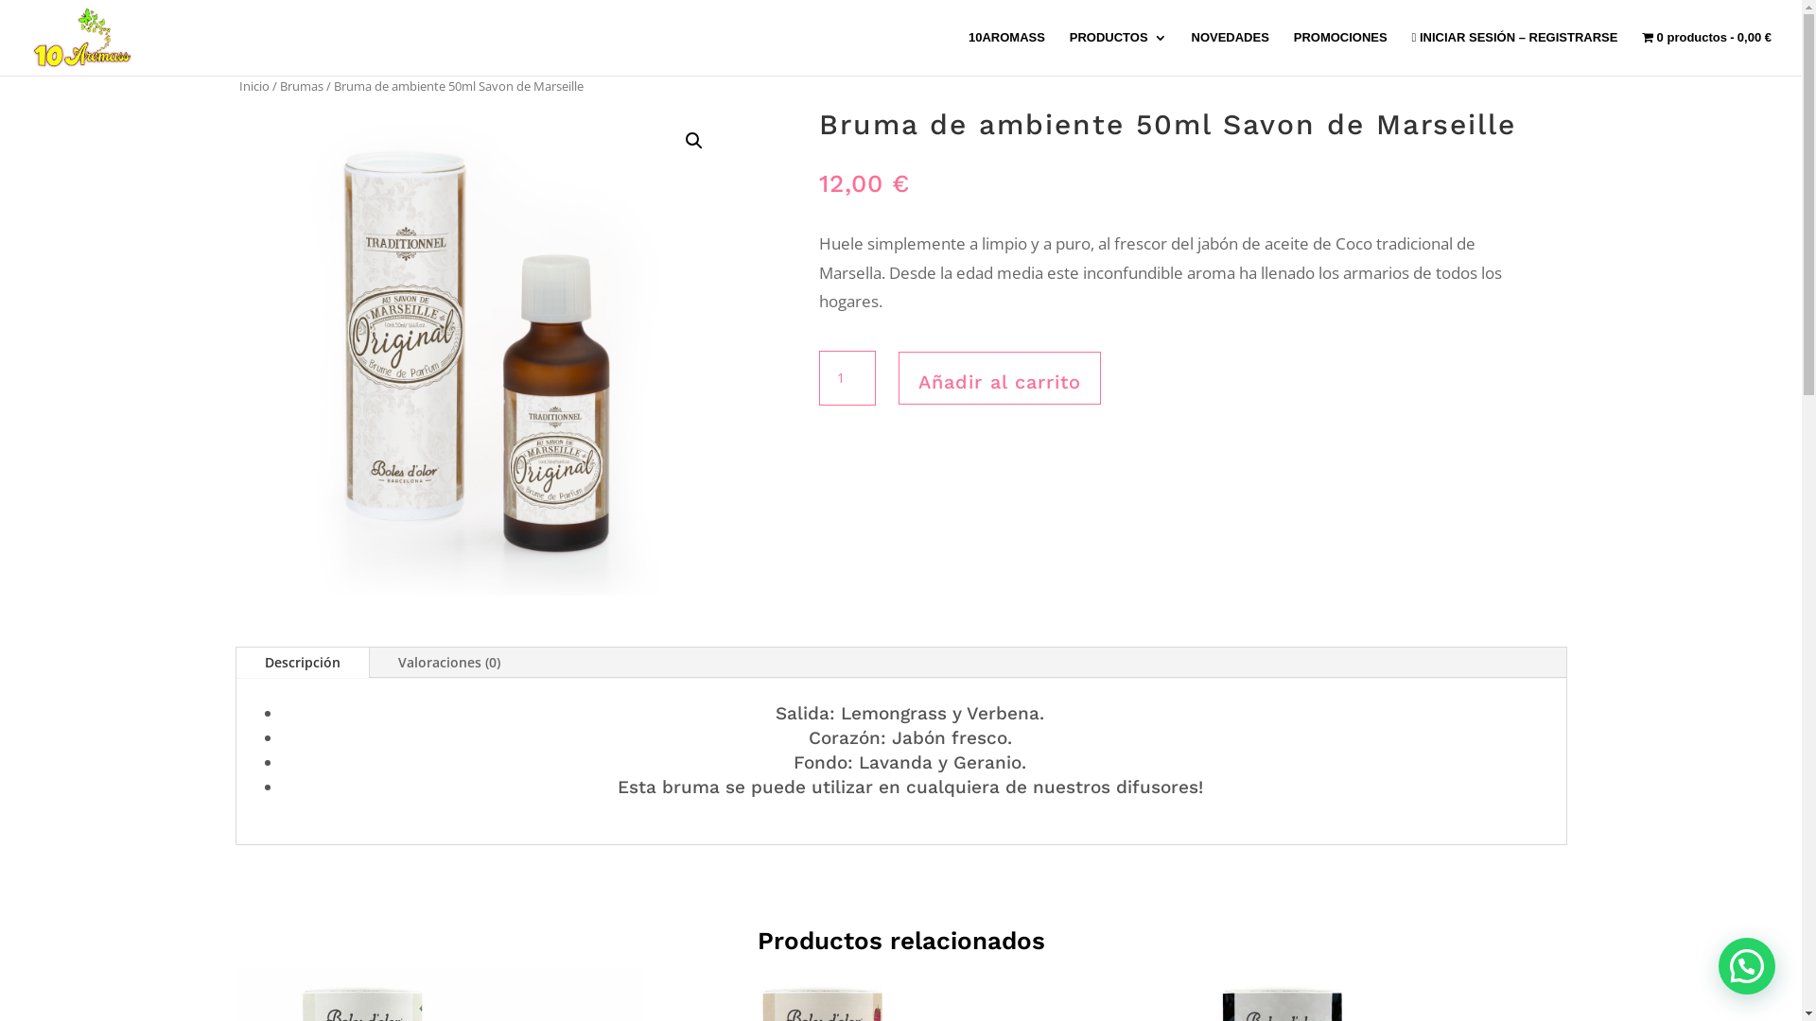 The height and width of the screenshot is (1021, 1816). Describe the element at coordinates (1118, 53) in the screenshot. I see `PRODUCTOS` at that location.